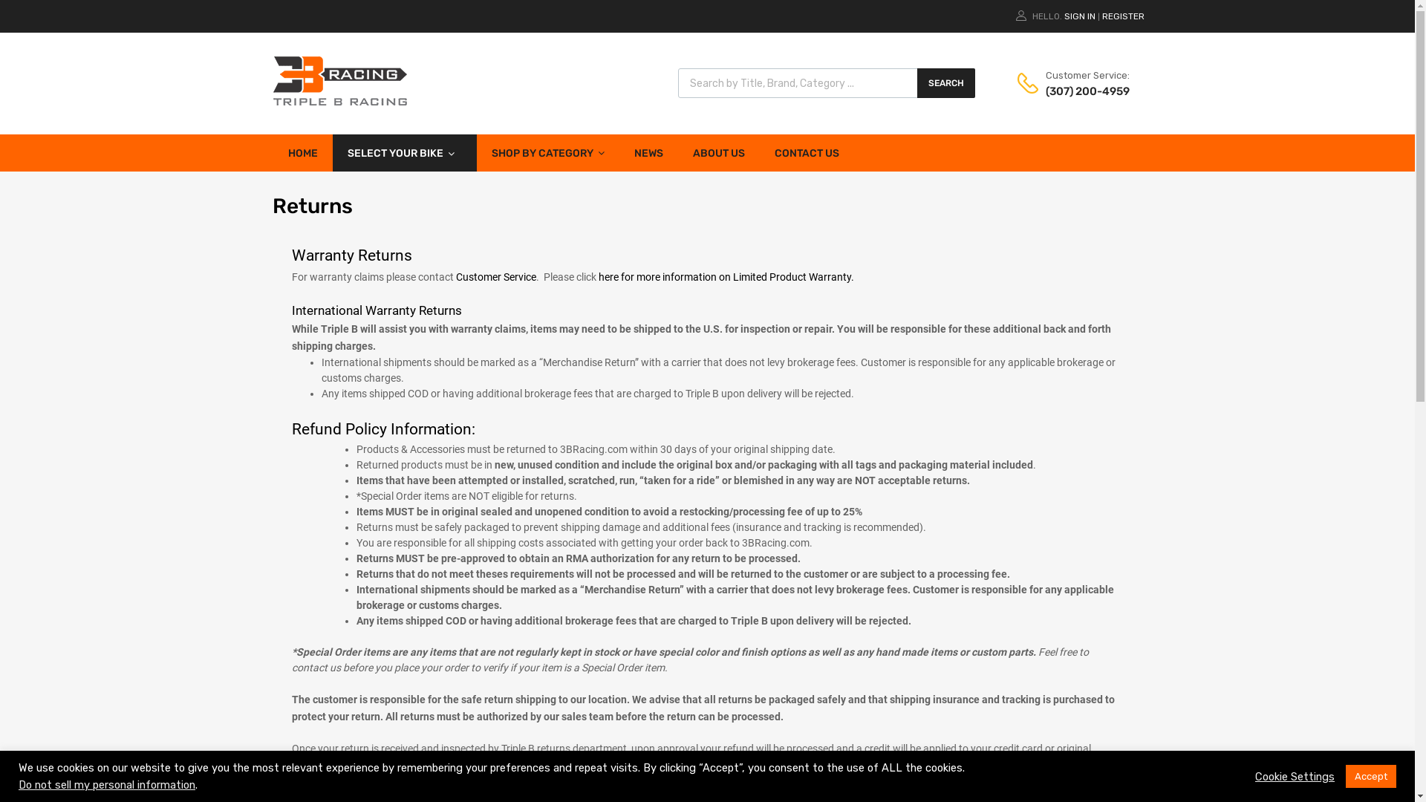  What do you see at coordinates (1123, 16) in the screenshot?
I see `REGISTER` at bounding box center [1123, 16].